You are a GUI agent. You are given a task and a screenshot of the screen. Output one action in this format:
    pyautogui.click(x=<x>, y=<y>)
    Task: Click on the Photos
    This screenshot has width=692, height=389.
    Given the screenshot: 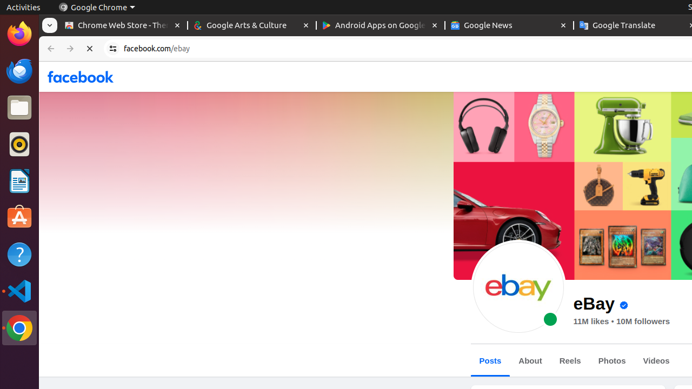 What is the action you would take?
    pyautogui.click(x=612, y=361)
    